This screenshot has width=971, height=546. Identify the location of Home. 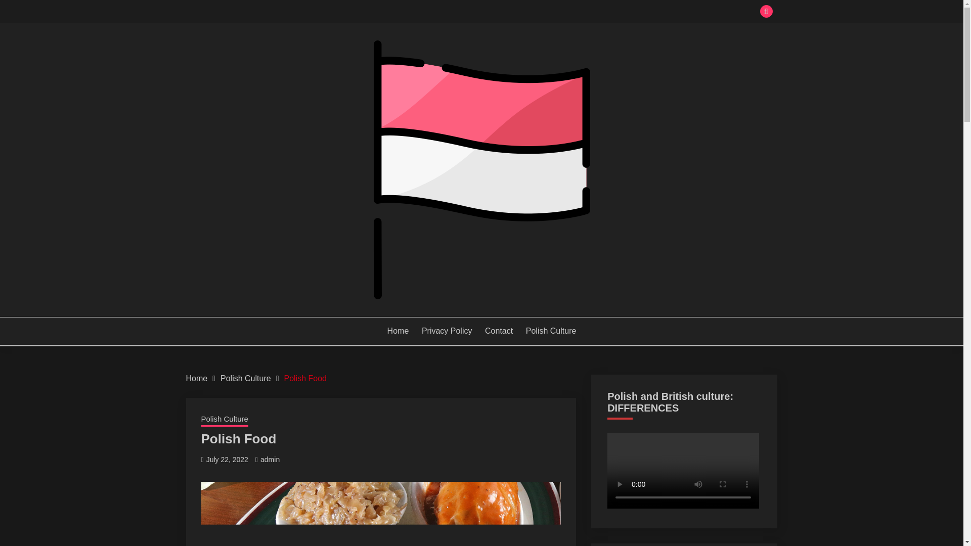
(197, 378).